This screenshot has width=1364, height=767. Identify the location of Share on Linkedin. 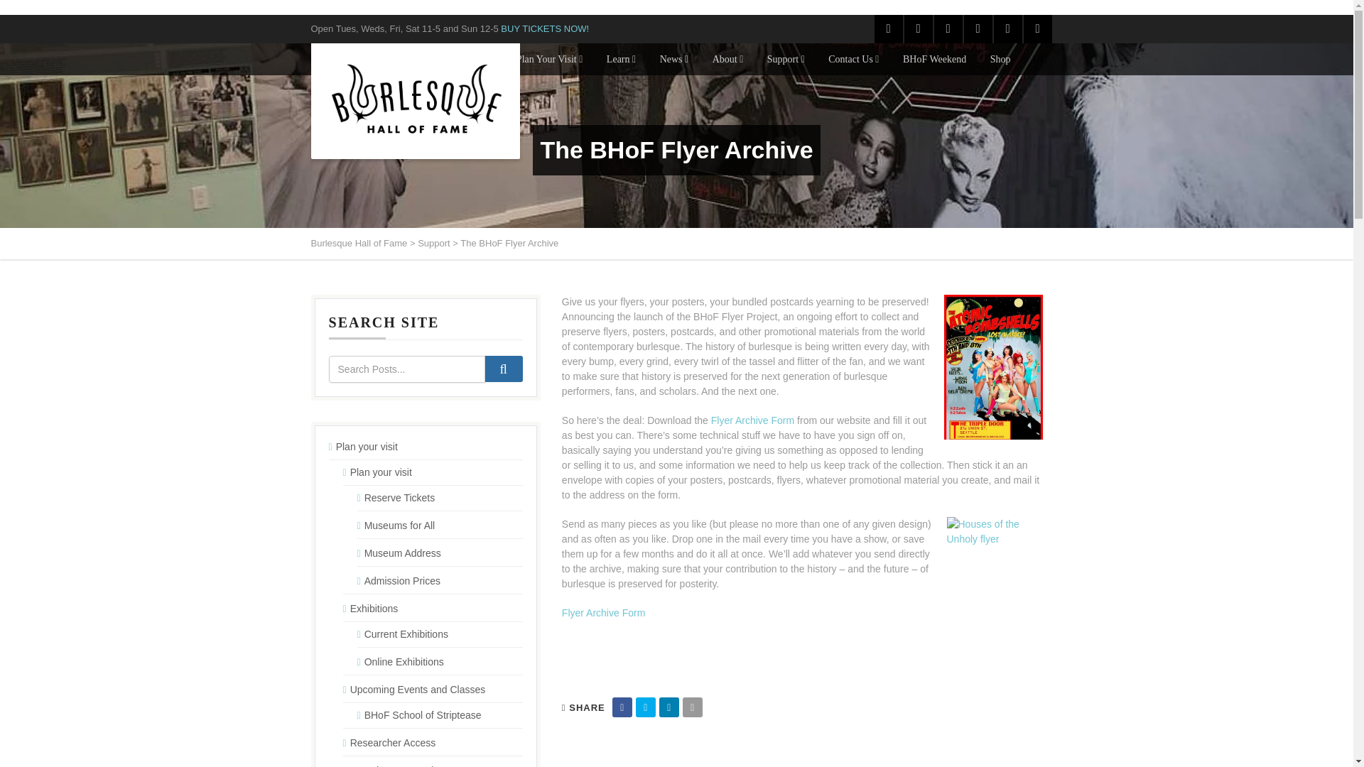
(669, 707).